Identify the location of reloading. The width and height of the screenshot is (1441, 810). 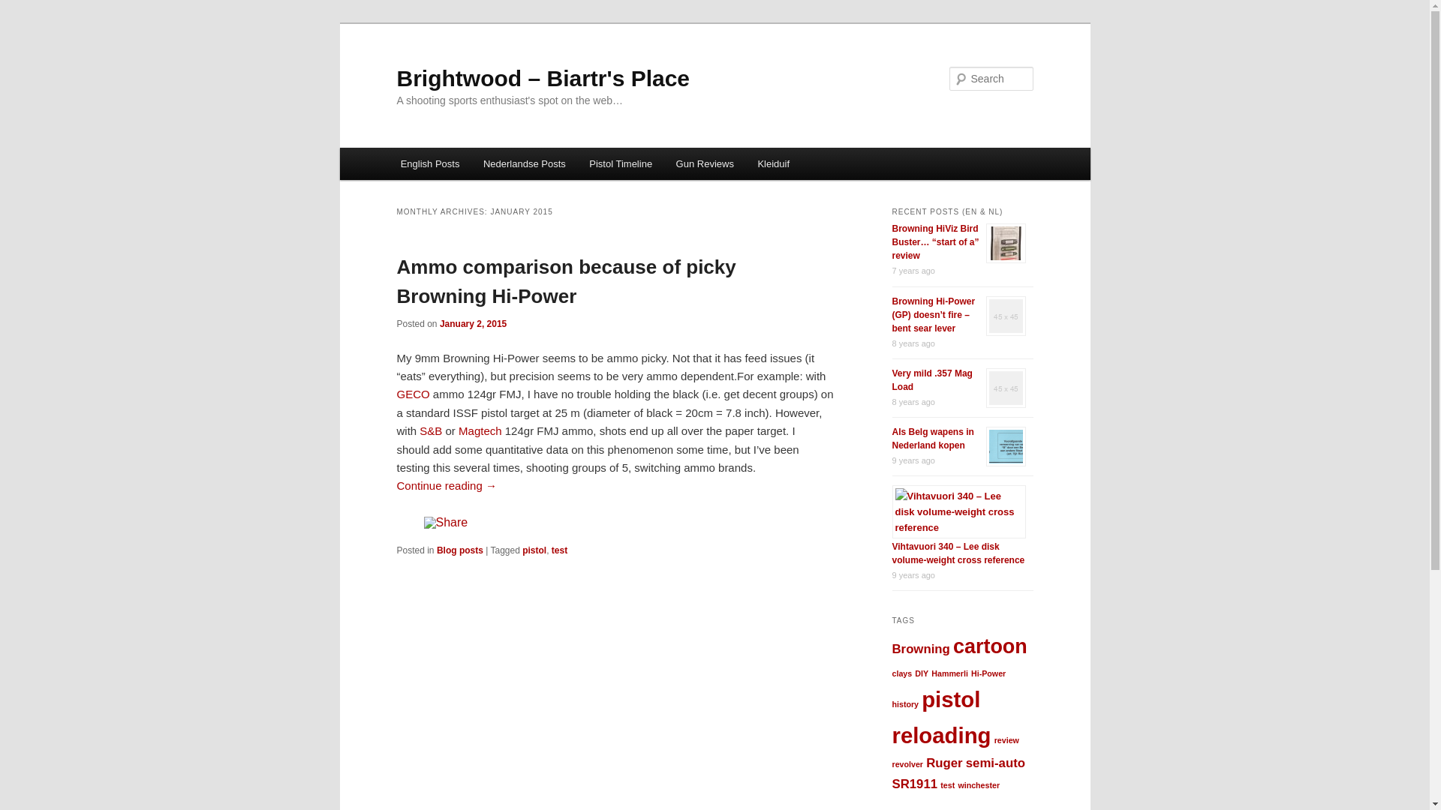
(941, 735).